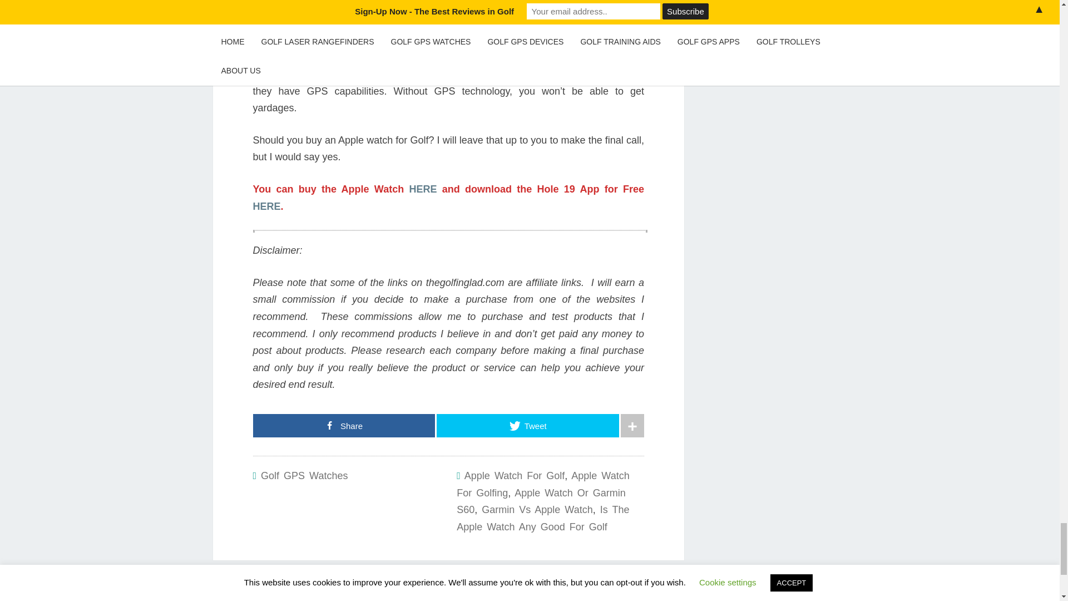 The image size is (1068, 601). What do you see at coordinates (543, 518) in the screenshot?
I see `Is The Apple Watch Any Good For Golf` at bounding box center [543, 518].